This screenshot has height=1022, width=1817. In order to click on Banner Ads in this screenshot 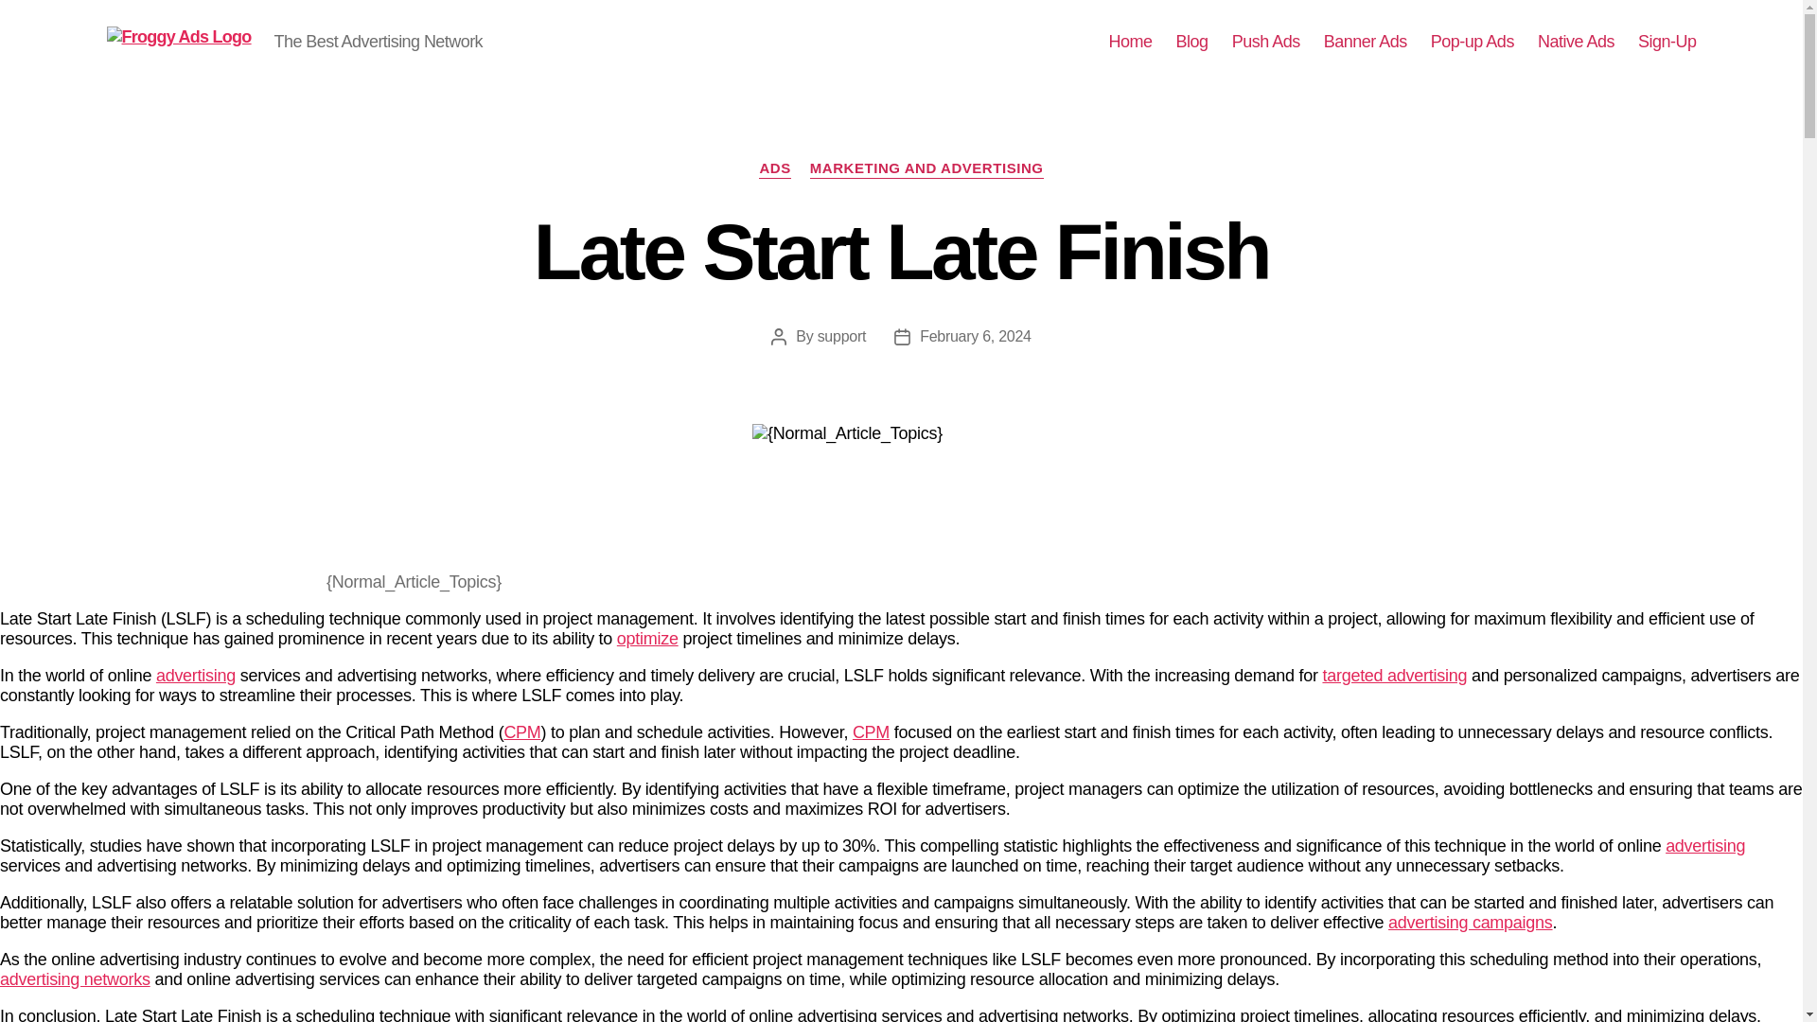, I will do `click(1365, 42)`.